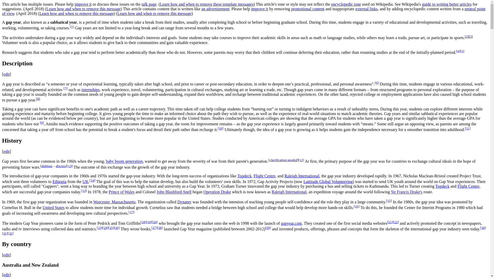 The width and height of the screenshot is (494, 278). What do you see at coordinates (264, 176) in the screenshot?
I see `Flight Centre` at bounding box center [264, 176].